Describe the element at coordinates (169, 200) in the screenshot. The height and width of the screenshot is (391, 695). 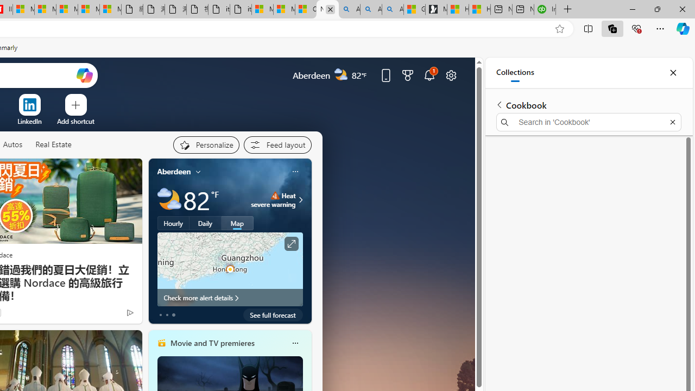
I see `Partly cloudy` at that location.